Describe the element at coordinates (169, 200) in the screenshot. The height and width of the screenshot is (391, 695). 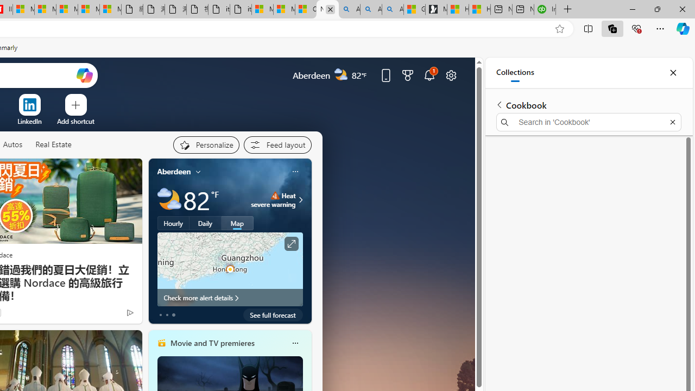
I see `Partly cloudy` at that location.